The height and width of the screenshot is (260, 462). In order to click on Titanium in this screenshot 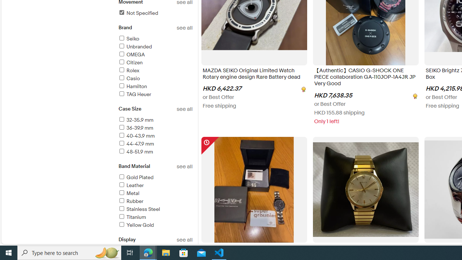, I will do `click(155, 217)`.